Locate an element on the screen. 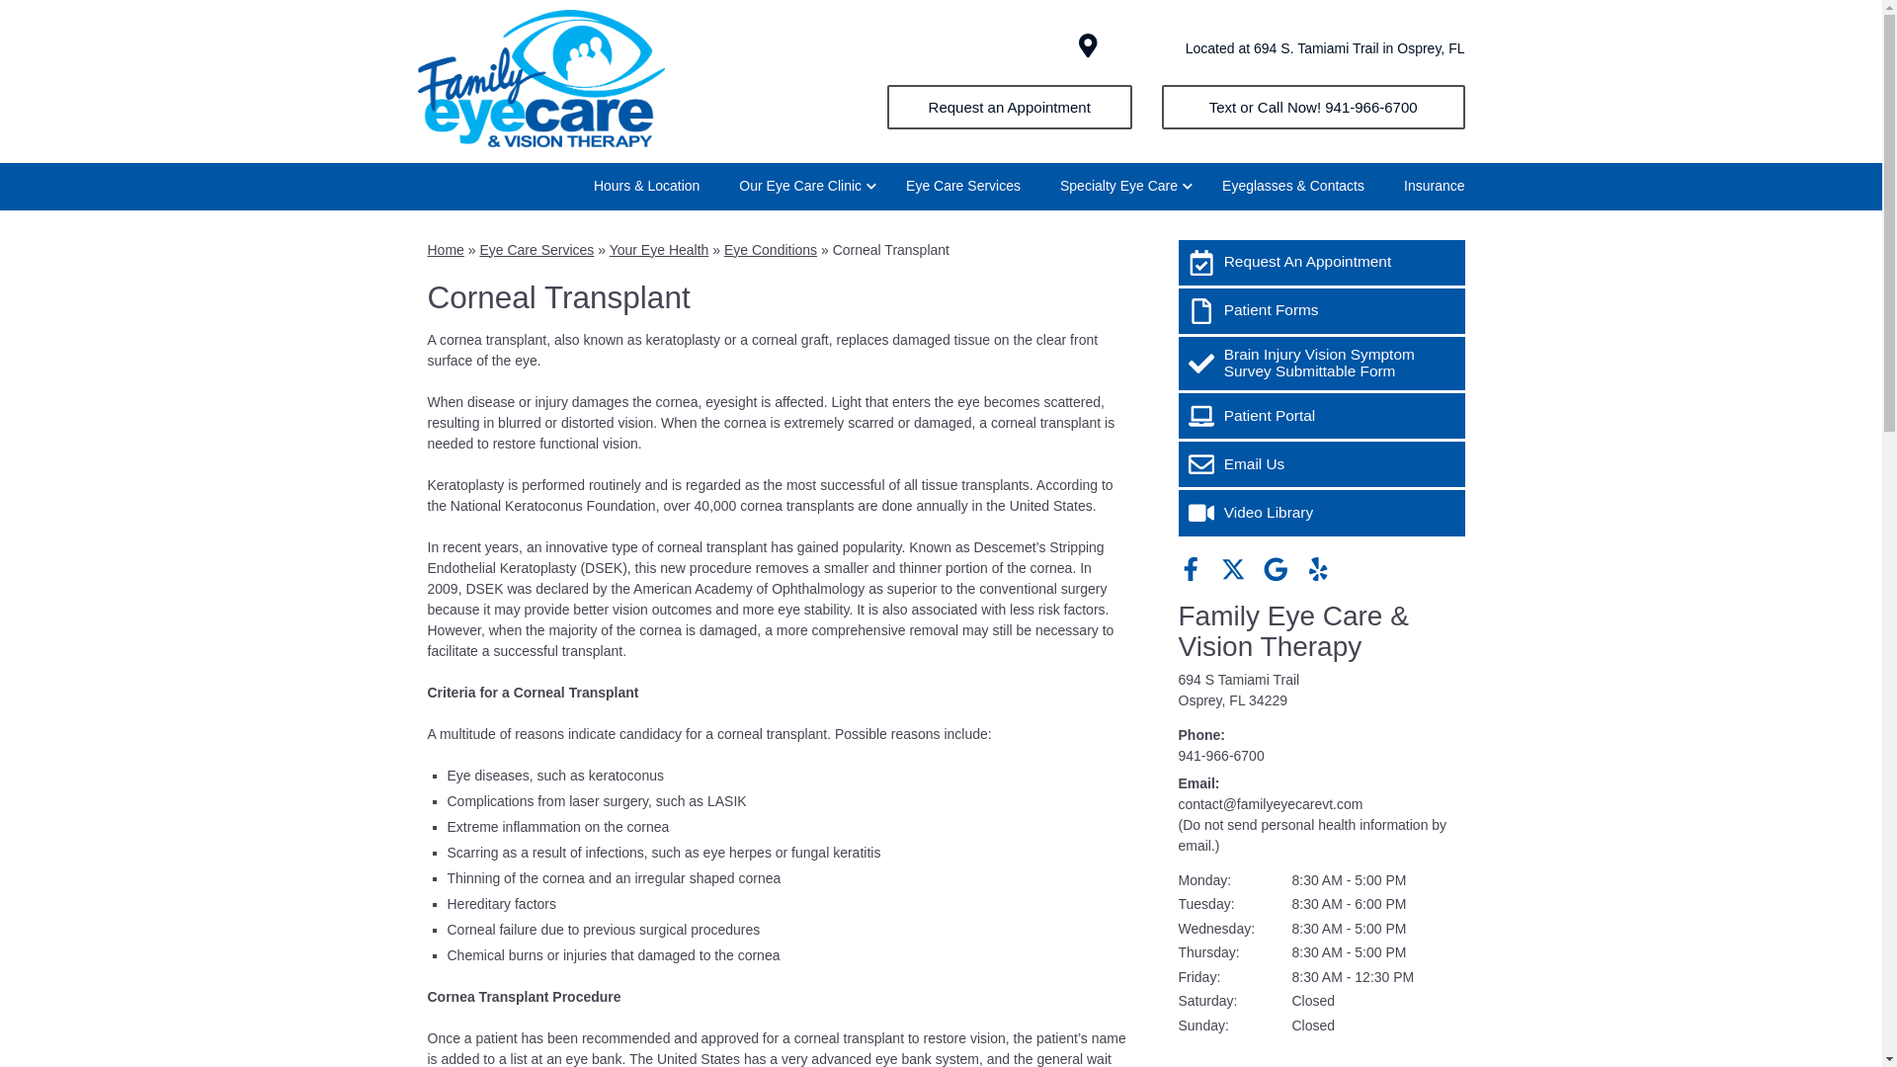 This screenshot has width=1897, height=1067. Located at 694 S. Tamiami Trail in Osprey, FL is located at coordinates (1325, 48).